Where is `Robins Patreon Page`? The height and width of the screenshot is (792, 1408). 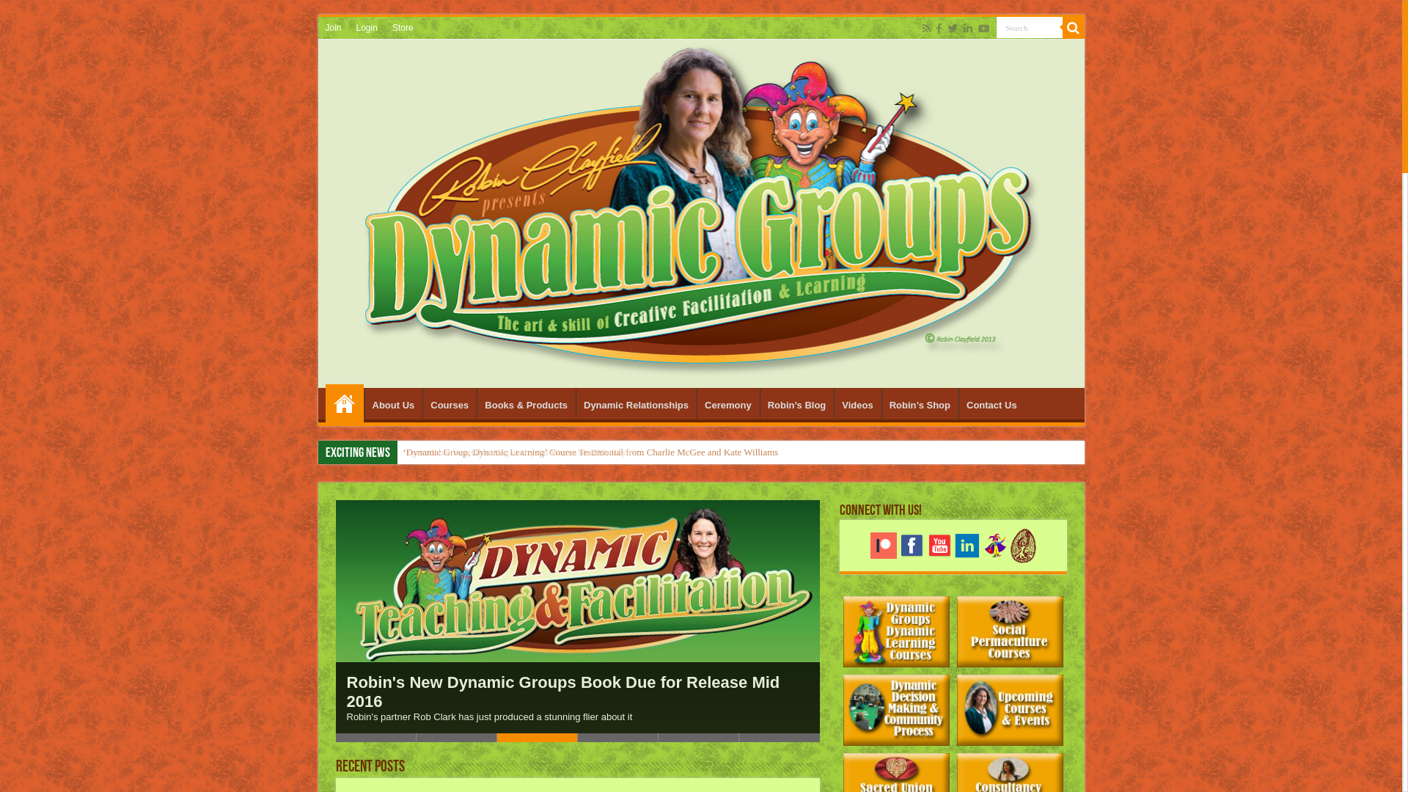 Robins Patreon Page is located at coordinates (883, 546).